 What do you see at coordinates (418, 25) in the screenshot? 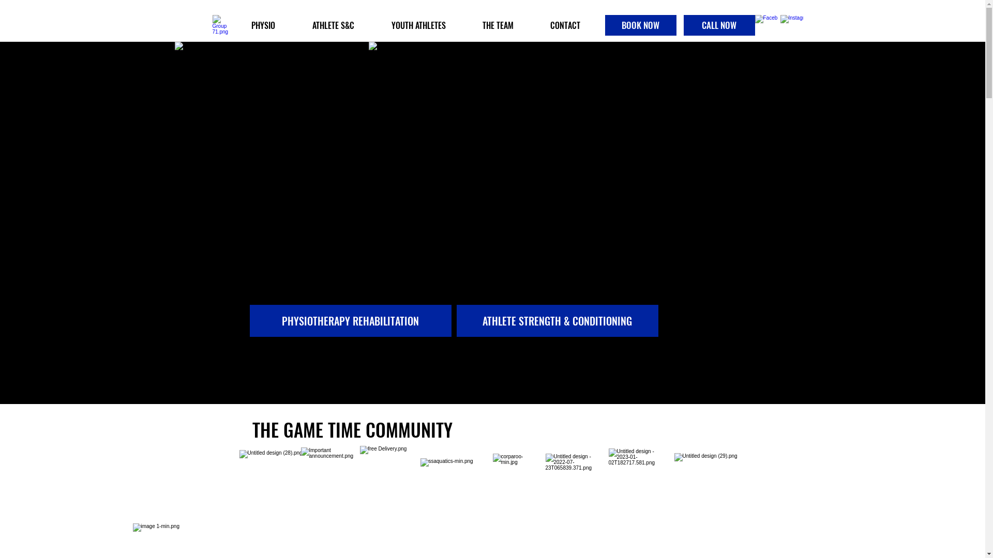
I see `YOUTH ATHLETES` at bounding box center [418, 25].